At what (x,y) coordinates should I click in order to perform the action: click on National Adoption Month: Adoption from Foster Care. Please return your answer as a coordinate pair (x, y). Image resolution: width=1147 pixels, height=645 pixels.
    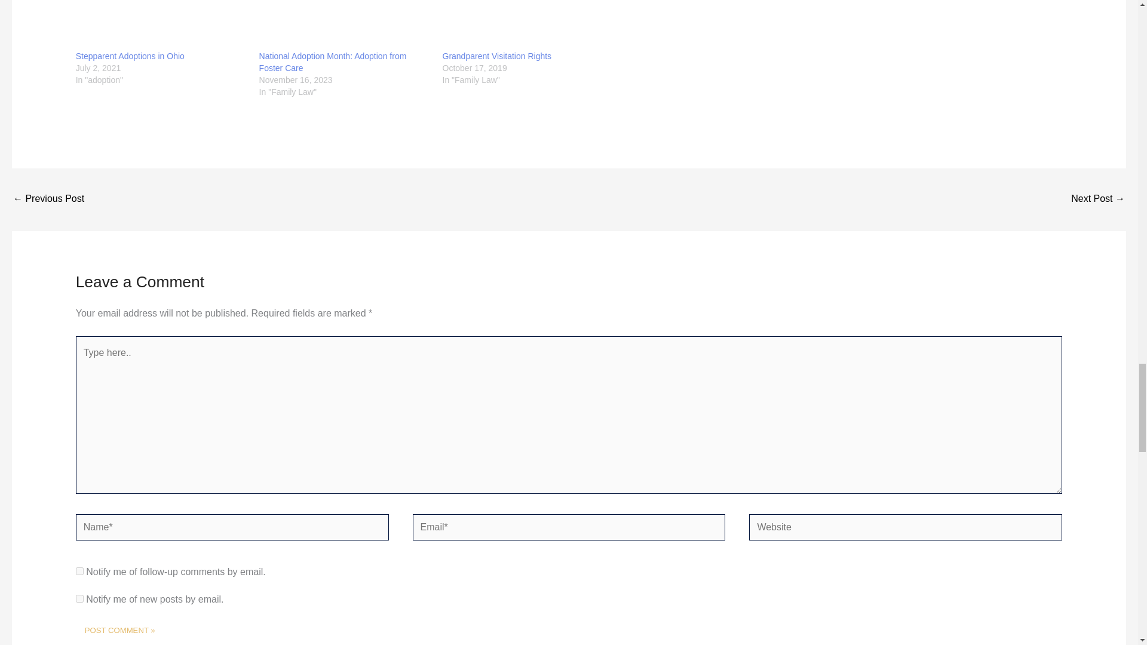
    Looking at the image, I should click on (333, 62).